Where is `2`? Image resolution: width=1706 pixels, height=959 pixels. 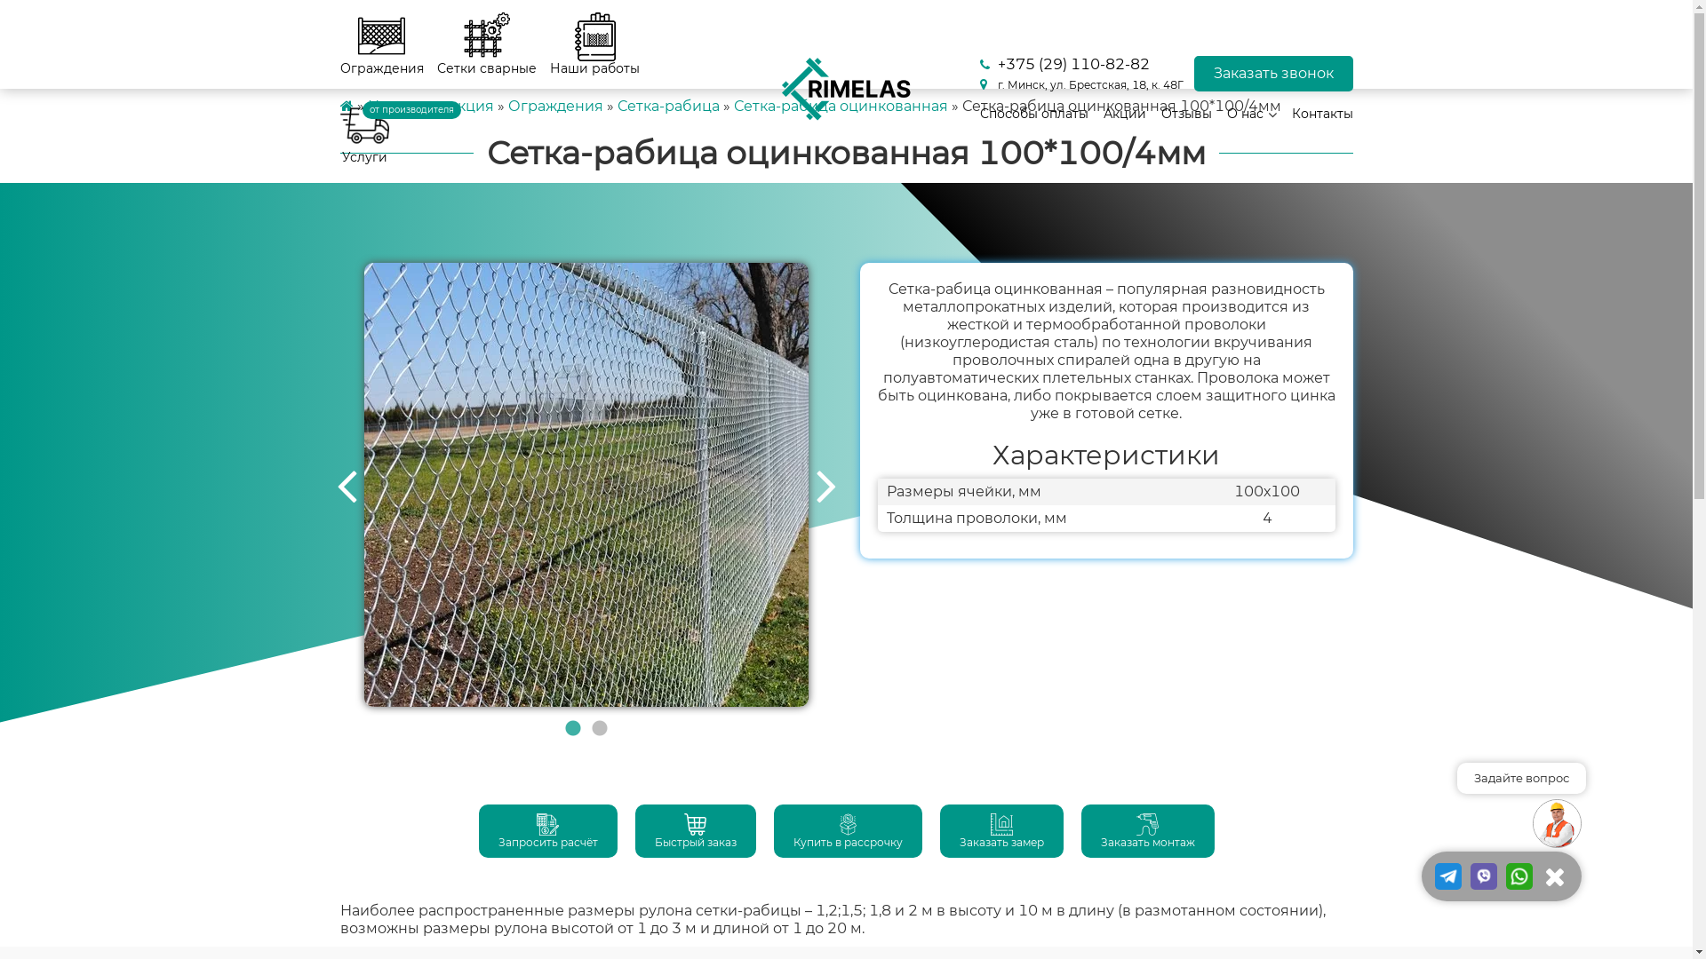 2 is located at coordinates (600, 729).